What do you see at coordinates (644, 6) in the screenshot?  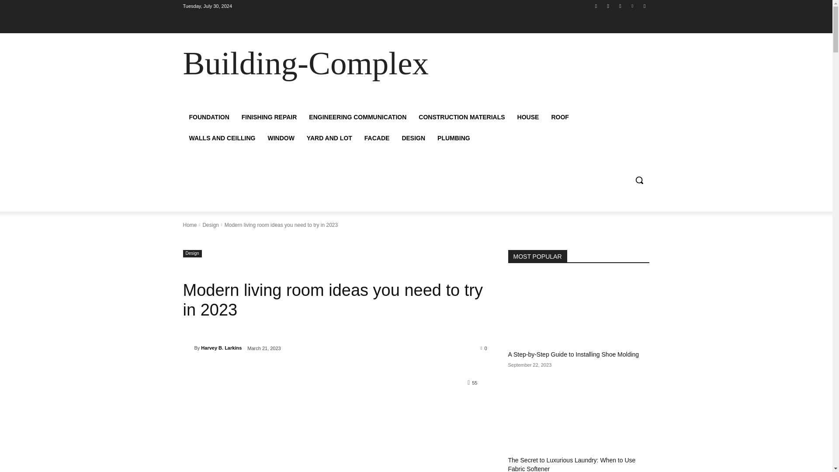 I see `Youtube` at bounding box center [644, 6].